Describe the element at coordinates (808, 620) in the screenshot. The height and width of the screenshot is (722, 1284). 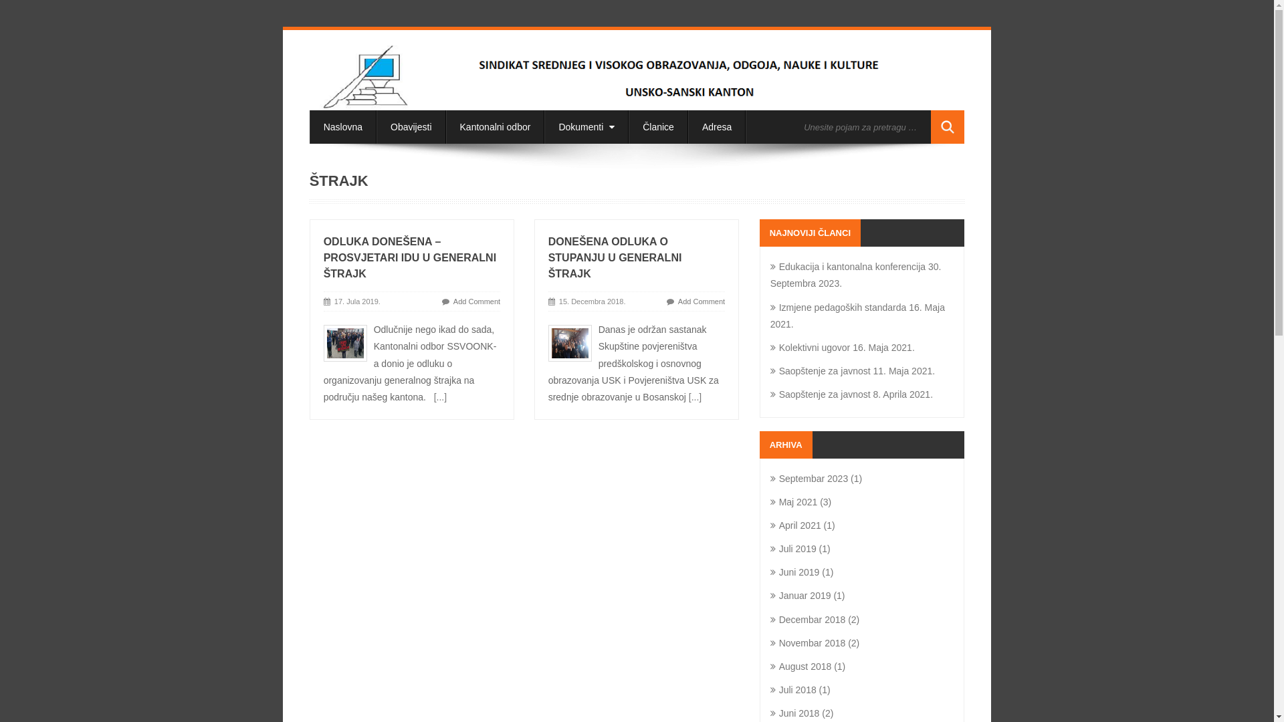
I see `Decembar 2018` at that location.